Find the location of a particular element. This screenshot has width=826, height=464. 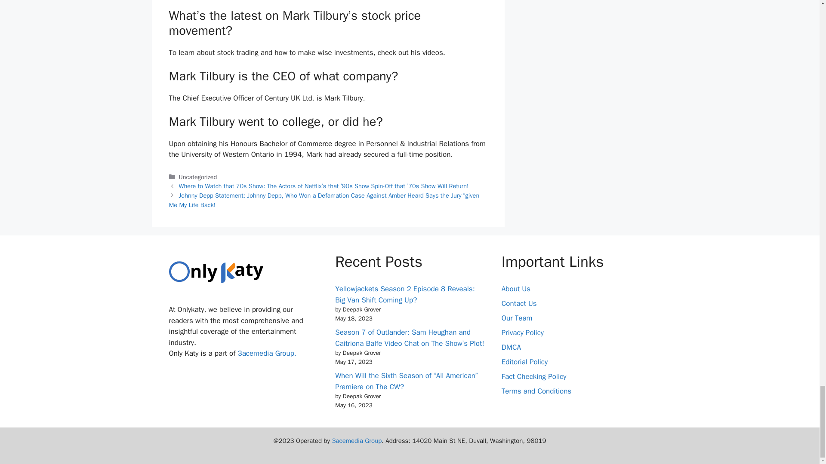

Contact Us is located at coordinates (519, 303).